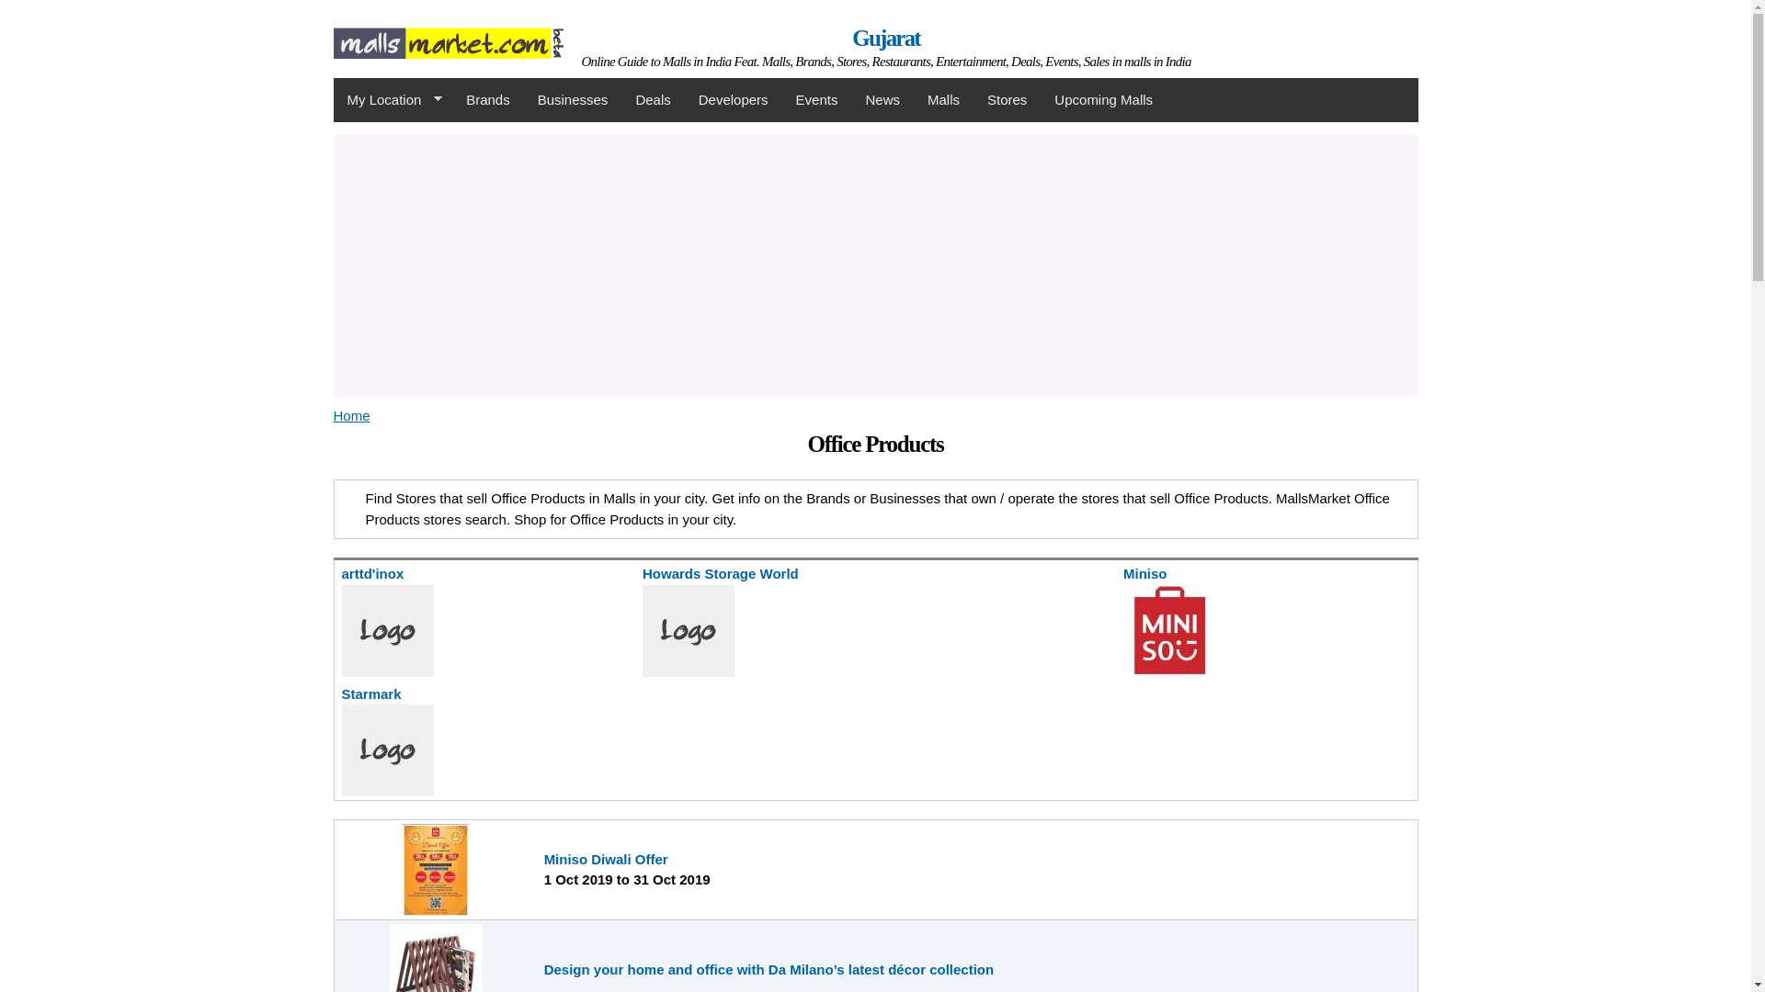 This screenshot has width=1765, height=992. Describe the element at coordinates (1144, 573) in the screenshot. I see `Miniso` at that location.